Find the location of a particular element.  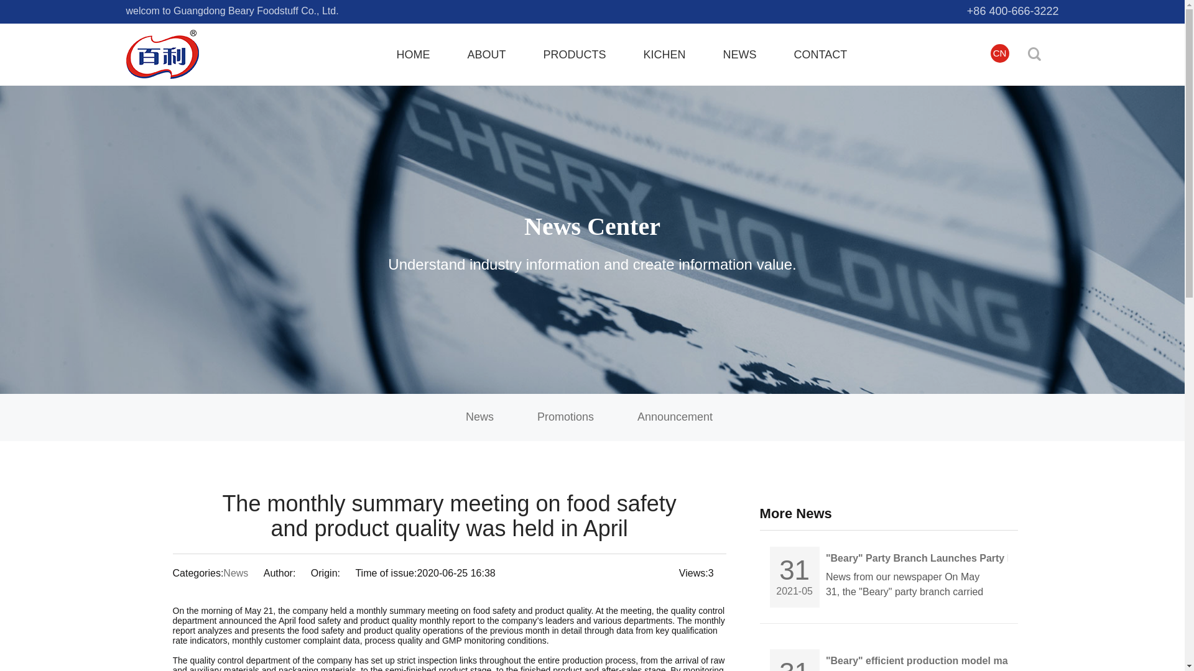

KICHEN is located at coordinates (664, 55).